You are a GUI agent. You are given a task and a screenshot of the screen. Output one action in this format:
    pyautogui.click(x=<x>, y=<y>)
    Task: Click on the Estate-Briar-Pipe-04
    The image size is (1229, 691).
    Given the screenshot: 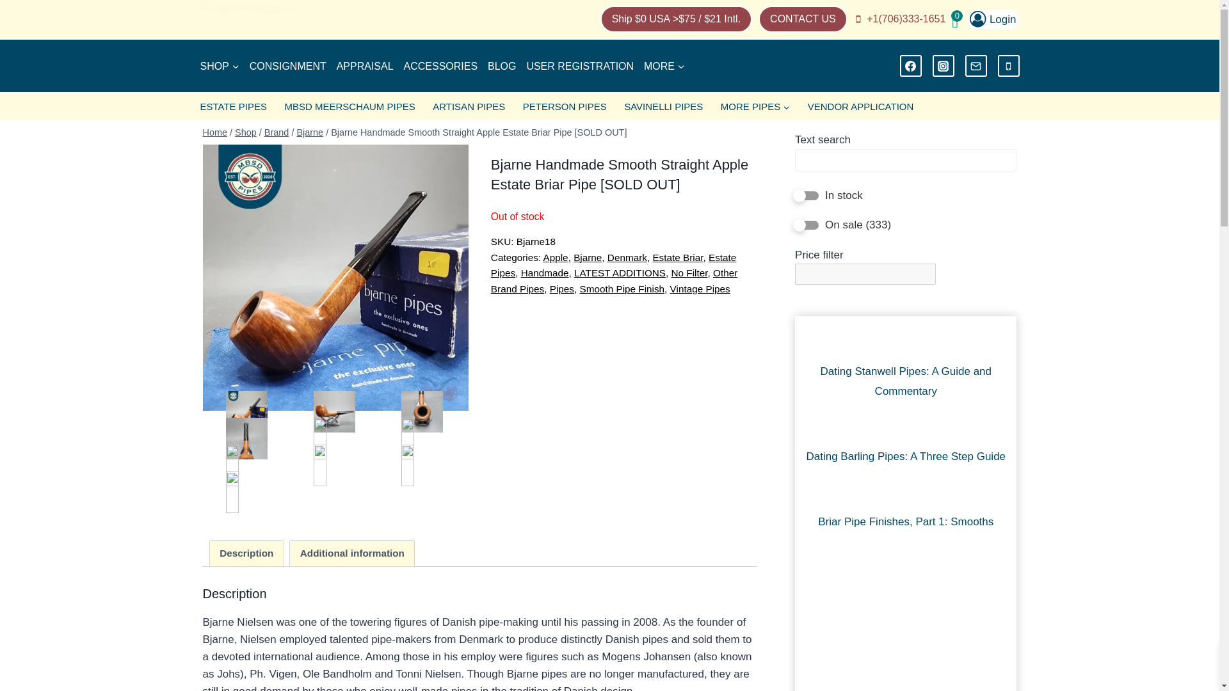 What is the action you would take?
    pyautogui.click(x=247, y=439)
    